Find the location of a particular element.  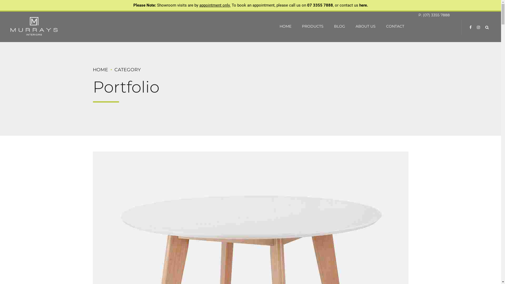

Search is located at coordinates (487, 27).